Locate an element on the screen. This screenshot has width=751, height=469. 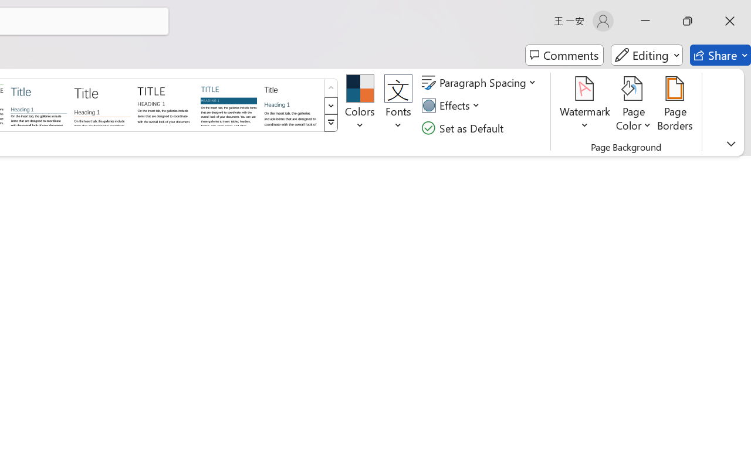
Paragraph Spacing is located at coordinates (481, 83).